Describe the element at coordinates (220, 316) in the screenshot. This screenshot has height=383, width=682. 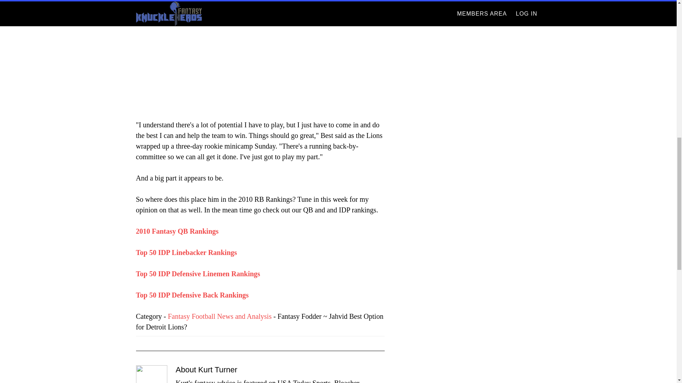
I see `Fantasy Football News and Analysis` at that location.